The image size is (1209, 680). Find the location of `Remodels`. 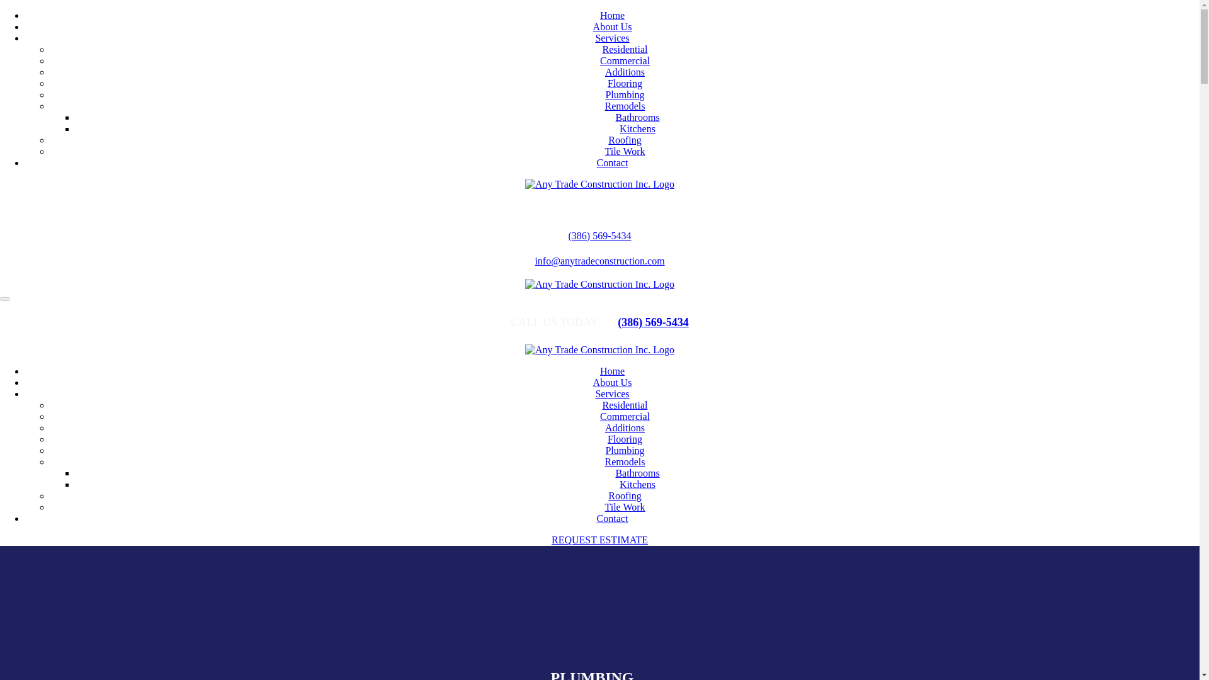

Remodels is located at coordinates (625, 461).